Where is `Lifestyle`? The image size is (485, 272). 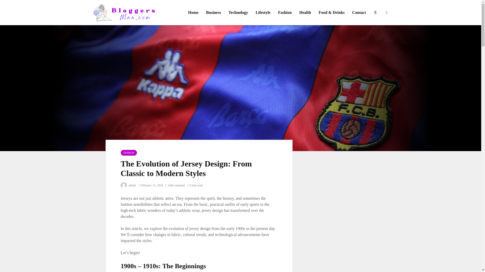
Lifestyle is located at coordinates (263, 13).